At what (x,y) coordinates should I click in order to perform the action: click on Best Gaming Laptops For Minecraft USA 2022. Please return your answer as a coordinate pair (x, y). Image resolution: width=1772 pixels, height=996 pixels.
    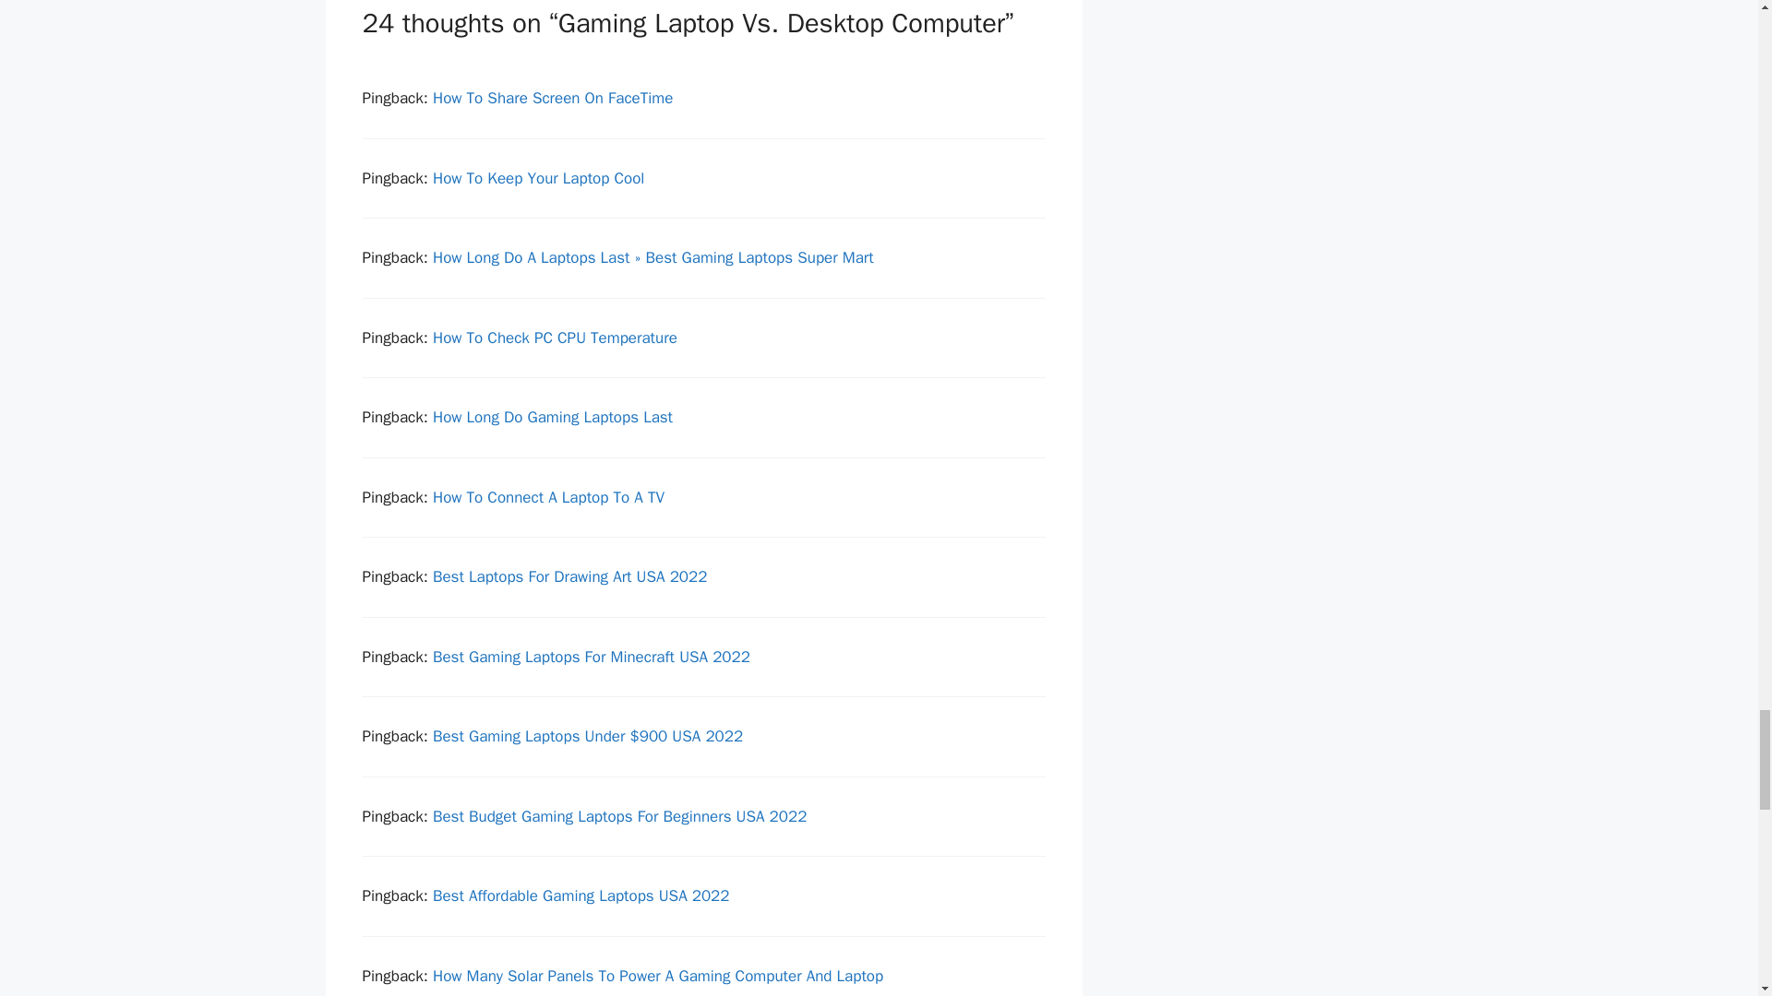
    Looking at the image, I should click on (591, 657).